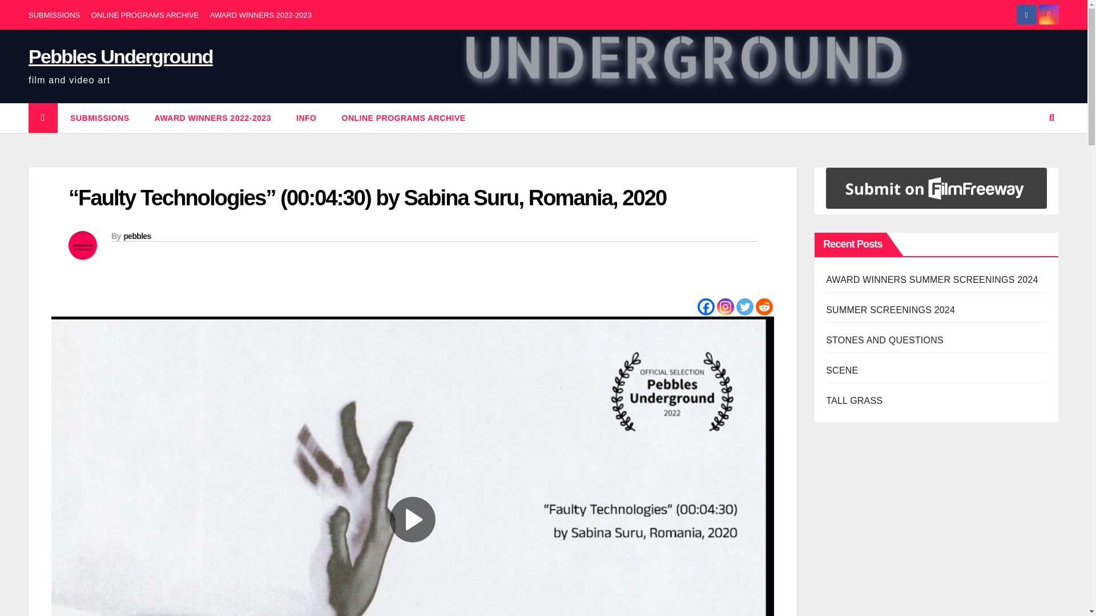  Describe the element at coordinates (403, 118) in the screenshot. I see `ONLINE PROGRAMS ARCHIVE` at that location.